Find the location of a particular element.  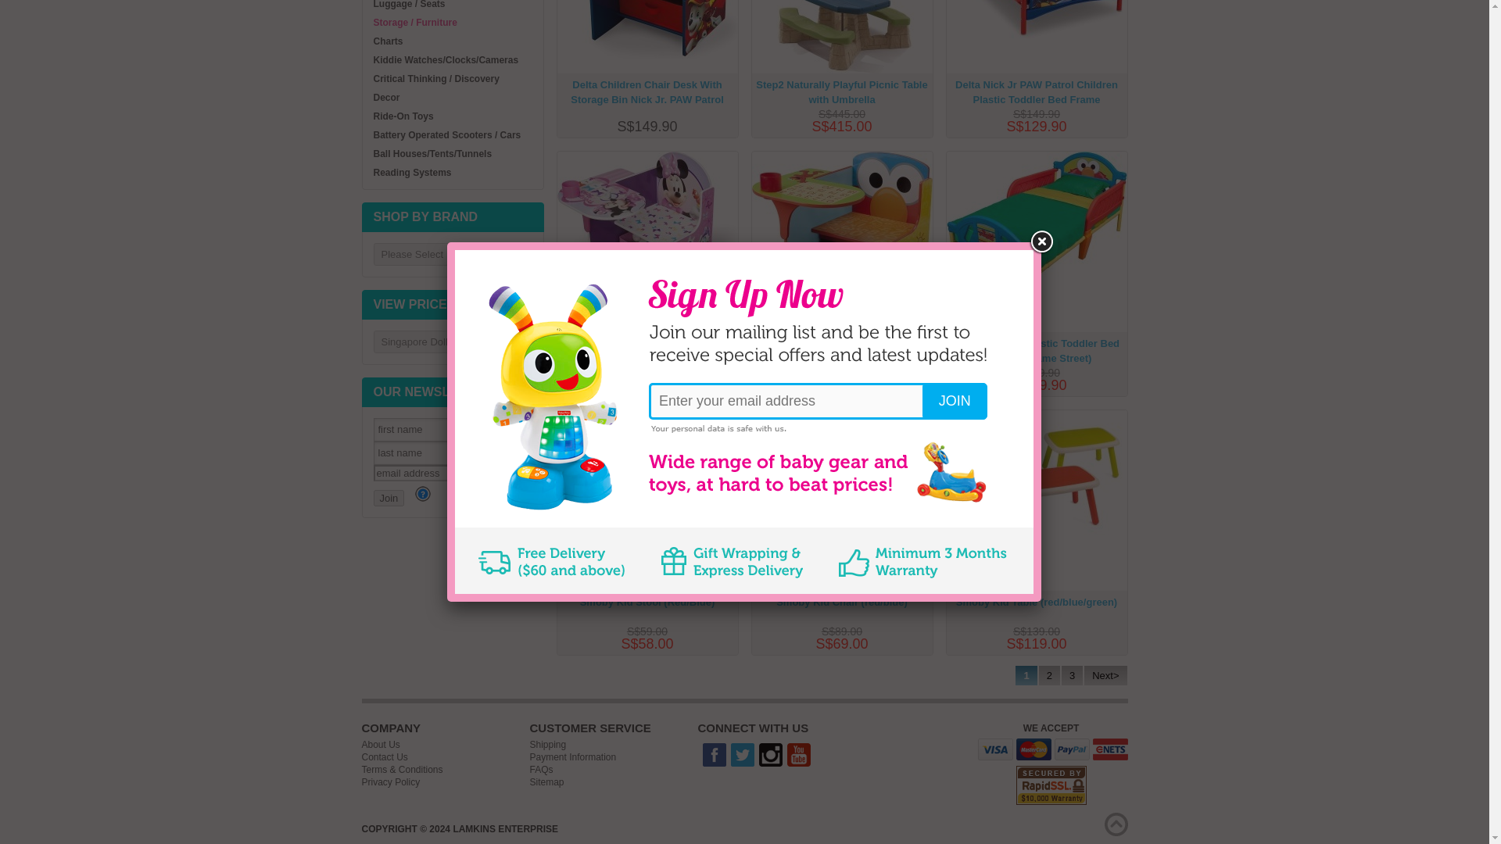

Step2 Naturally Playful Picnic Table with Umbrella is located at coordinates (841, 36).